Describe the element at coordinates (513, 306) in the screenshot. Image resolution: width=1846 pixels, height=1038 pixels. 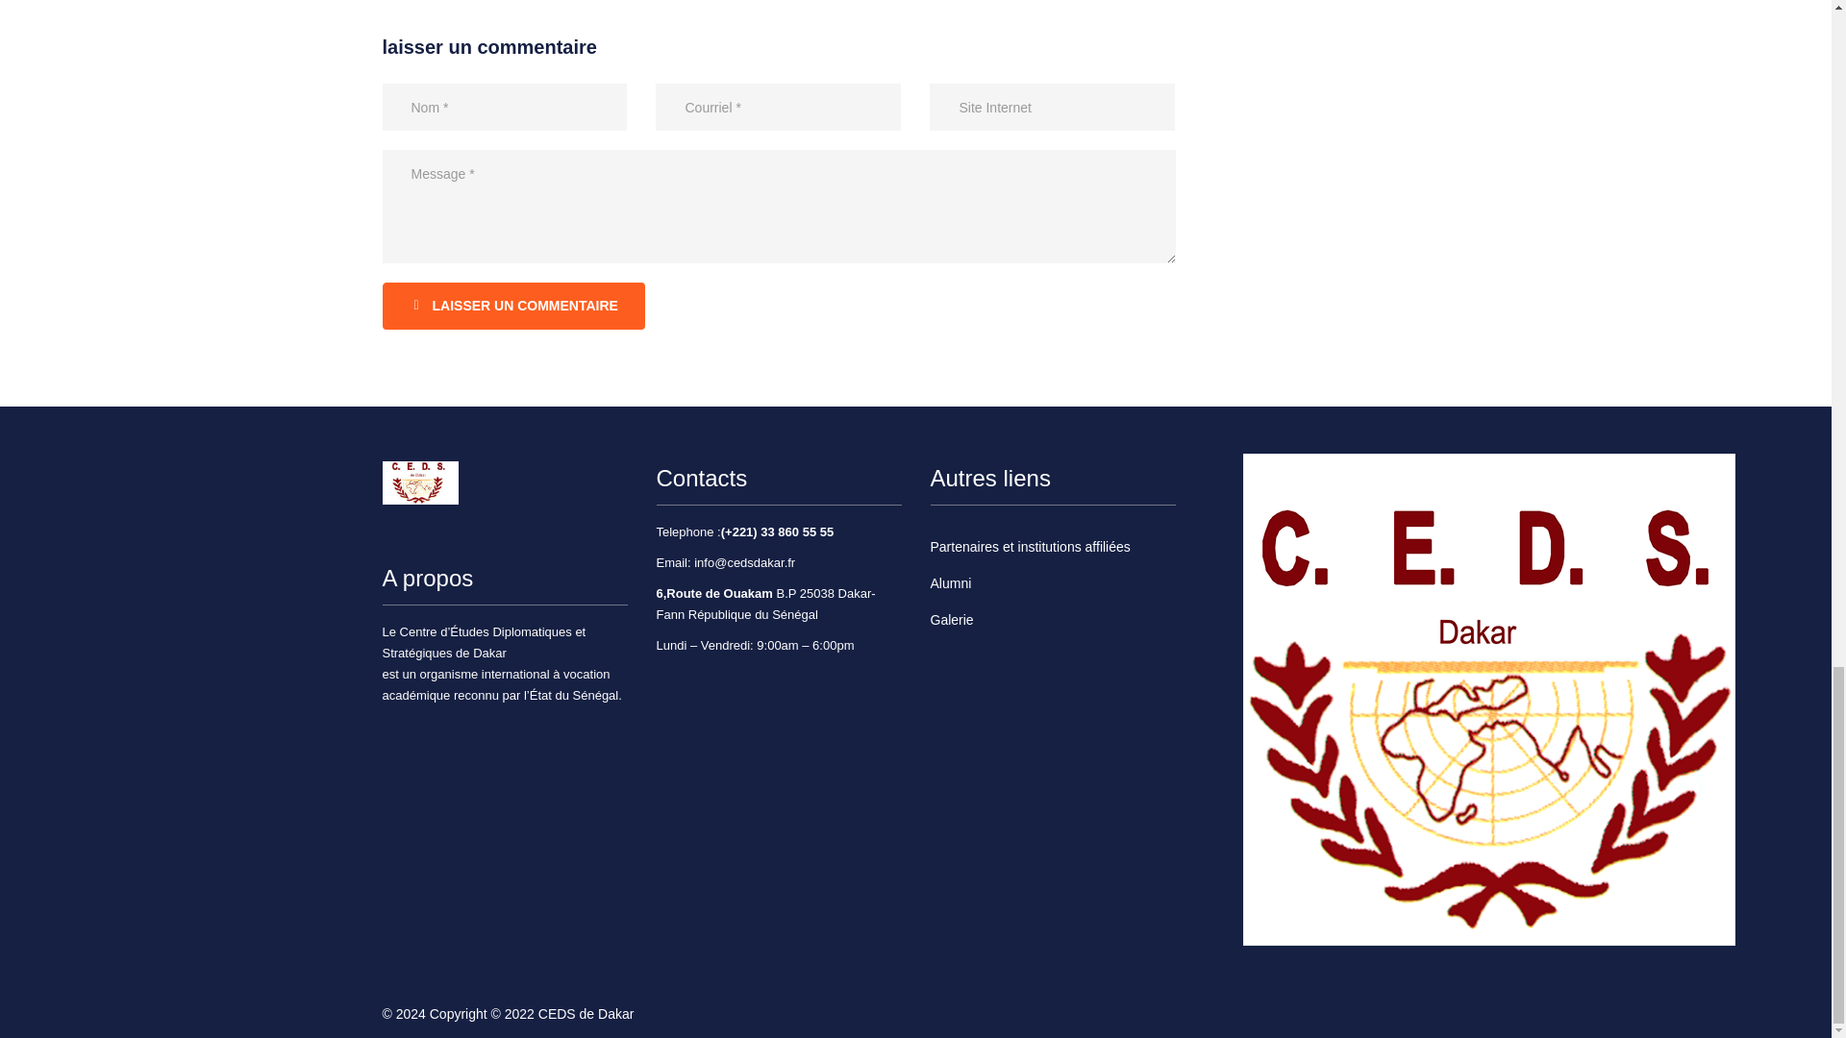
I see `LAISSER UN COMMENTAIRE` at that location.